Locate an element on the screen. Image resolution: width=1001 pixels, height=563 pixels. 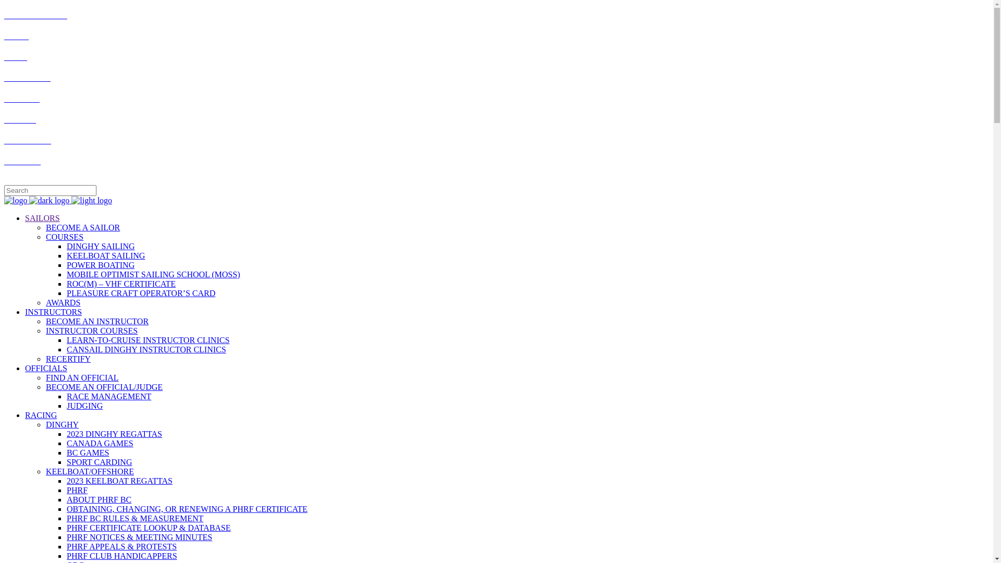
AWARDS is located at coordinates (63, 302).